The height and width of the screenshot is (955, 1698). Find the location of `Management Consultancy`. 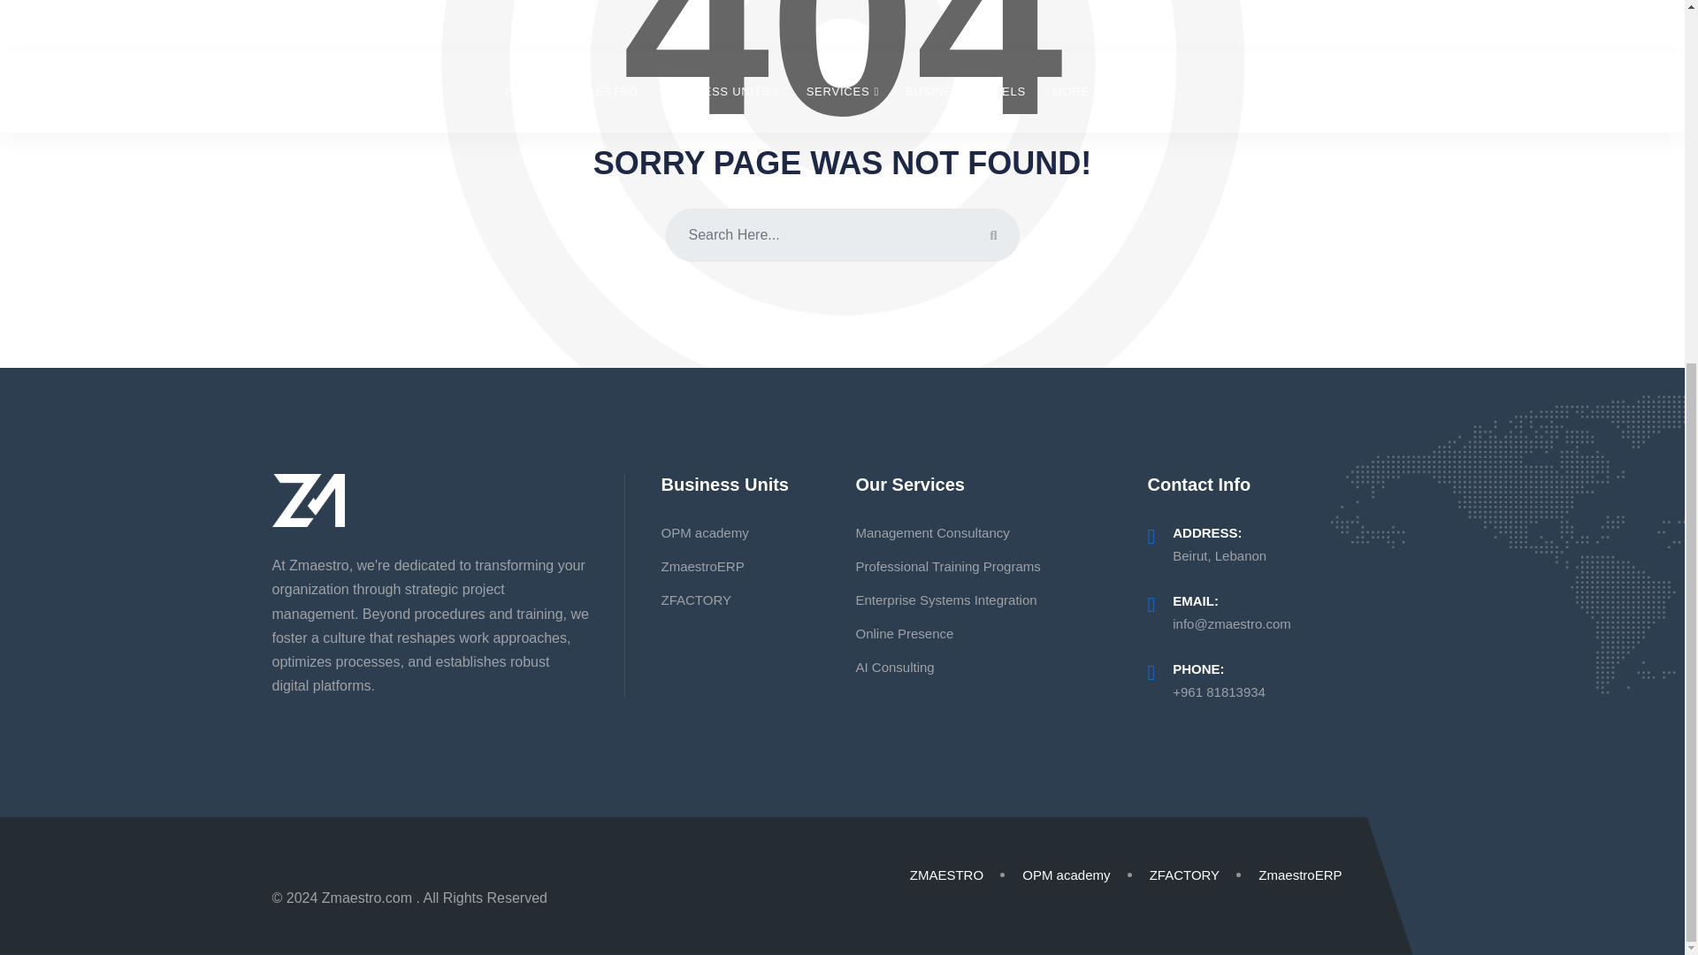

Management Consultancy is located at coordinates (932, 532).